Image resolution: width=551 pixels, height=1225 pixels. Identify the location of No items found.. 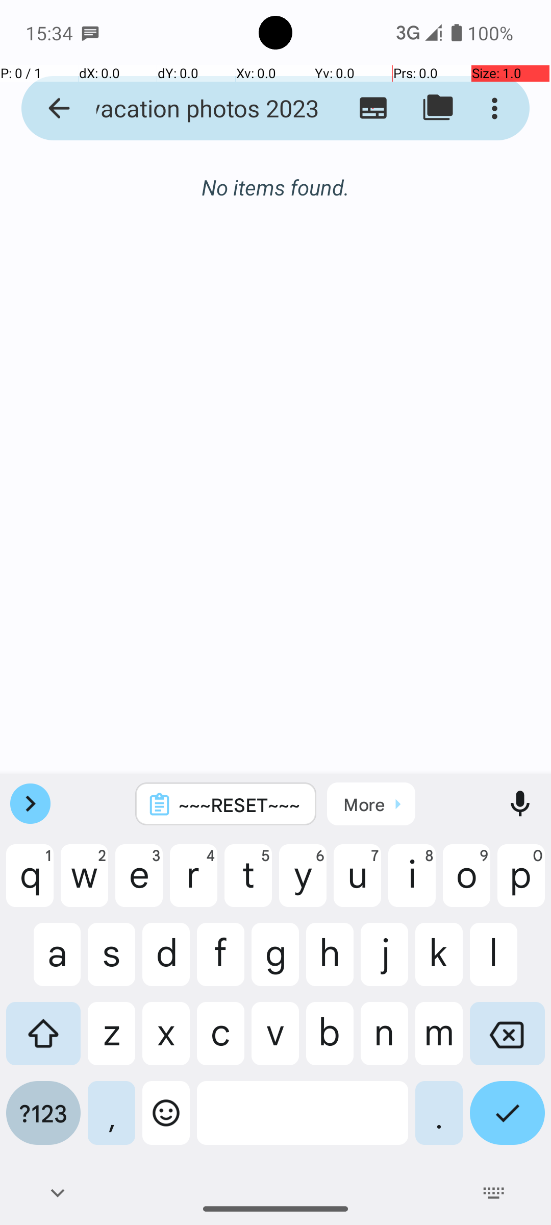
(275, 177).